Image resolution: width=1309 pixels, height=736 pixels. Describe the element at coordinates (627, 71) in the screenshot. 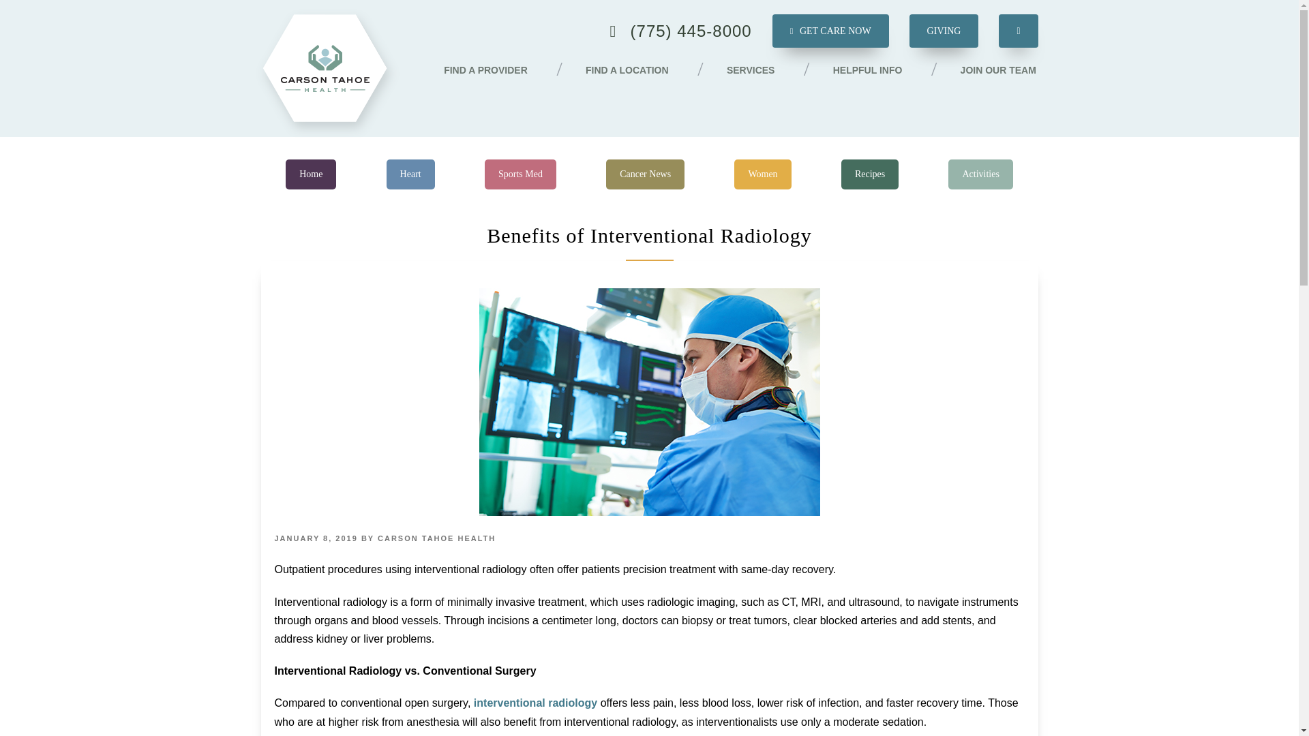

I see `FIND A LOCATION` at that location.